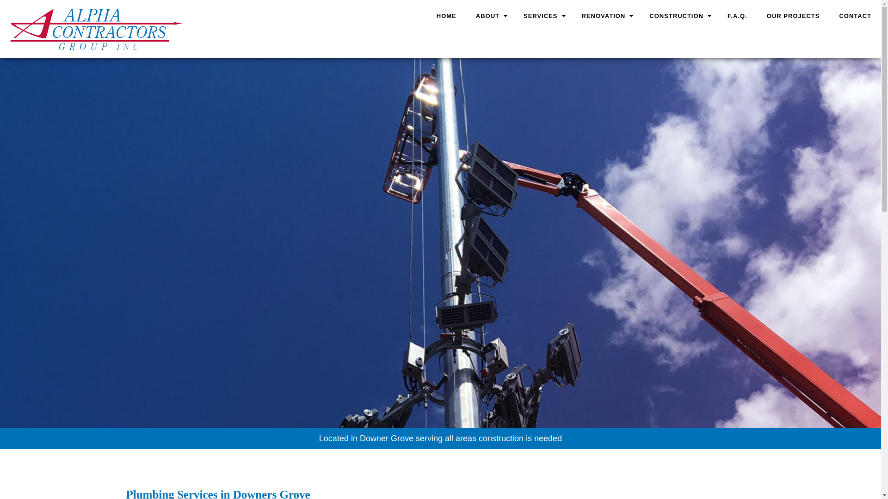 The image size is (888, 499). Describe the element at coordinates (678, 17) in the screenshot. I see `CONSTRUCTION` at that location.